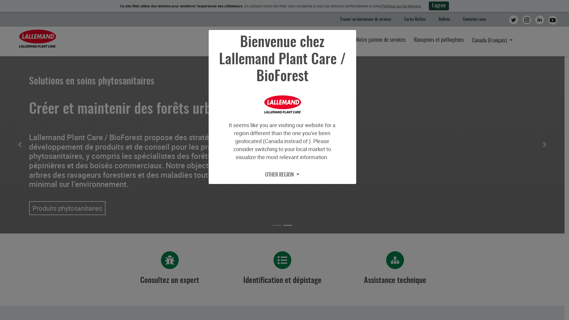 The width and height of the screenshot is (569, 320). Describe the element at coordinates (335, 40) in the screenshot. I see `Nos produits` at that location.